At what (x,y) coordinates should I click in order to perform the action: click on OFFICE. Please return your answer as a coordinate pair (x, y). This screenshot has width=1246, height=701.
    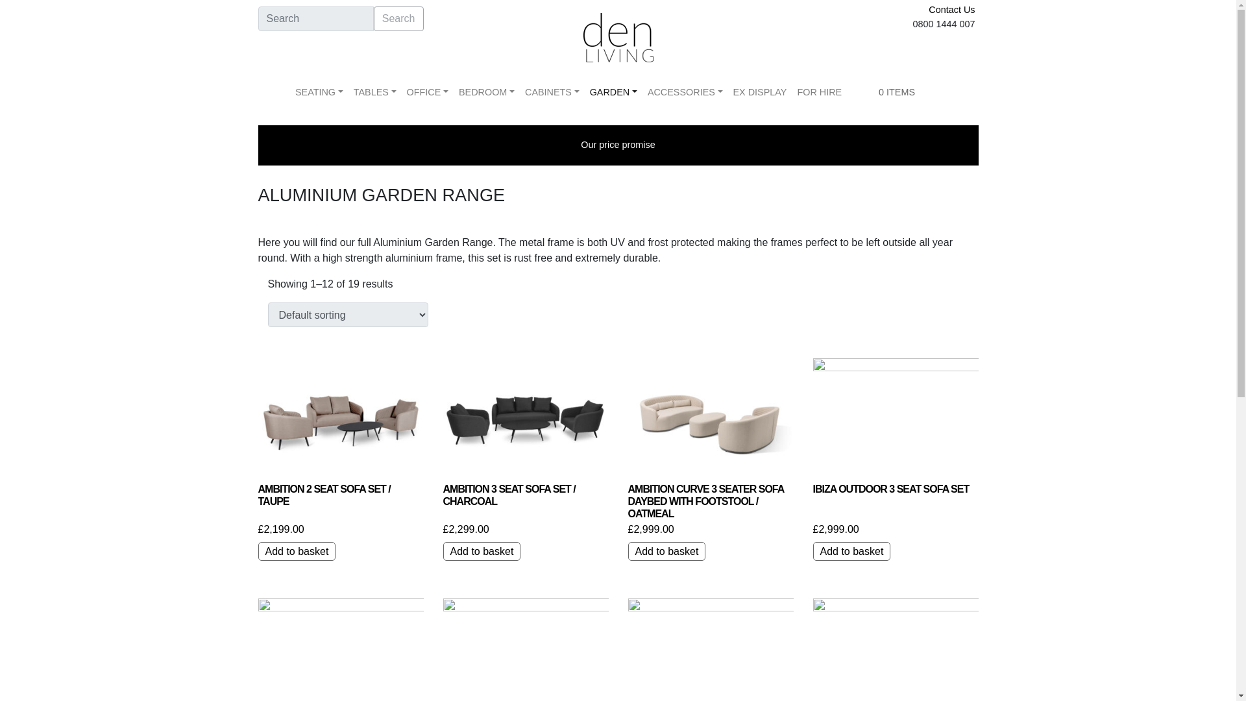
    Looking at the image, I should click on (427, 93).